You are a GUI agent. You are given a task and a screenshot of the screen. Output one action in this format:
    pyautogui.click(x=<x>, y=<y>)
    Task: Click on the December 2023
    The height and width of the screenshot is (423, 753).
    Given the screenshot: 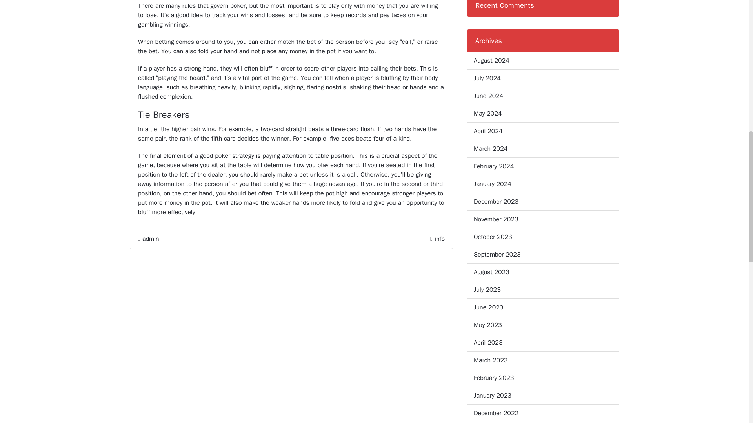 What is the action you would take?
    pyautogui.click(x=496, y=202)
    